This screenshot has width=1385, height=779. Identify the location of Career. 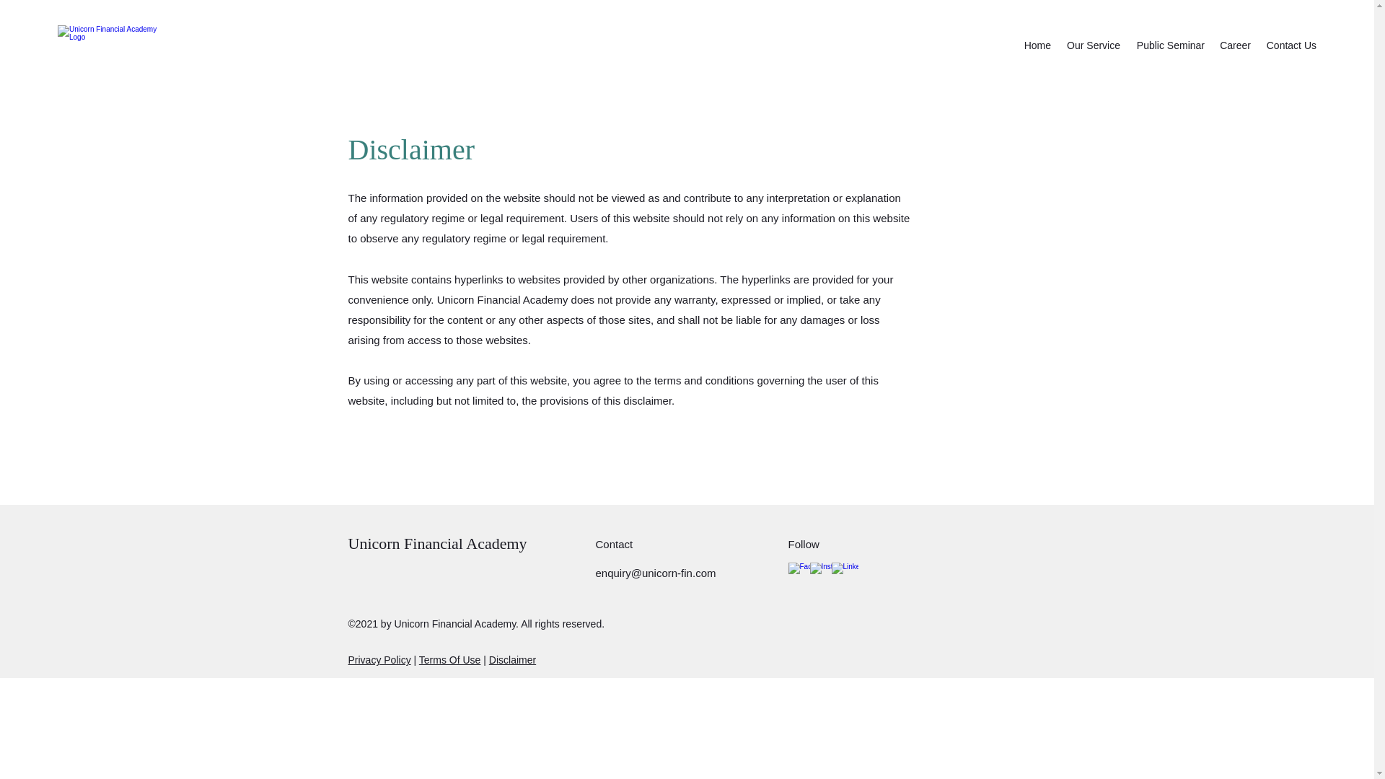
(1235, 45).